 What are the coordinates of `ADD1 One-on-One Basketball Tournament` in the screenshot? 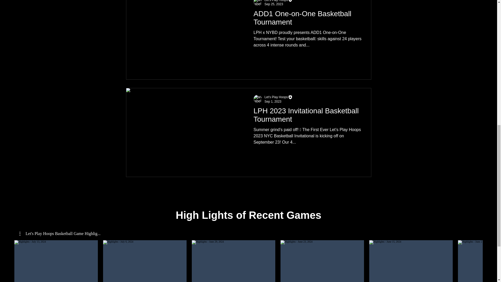 It's located at (307, 19).